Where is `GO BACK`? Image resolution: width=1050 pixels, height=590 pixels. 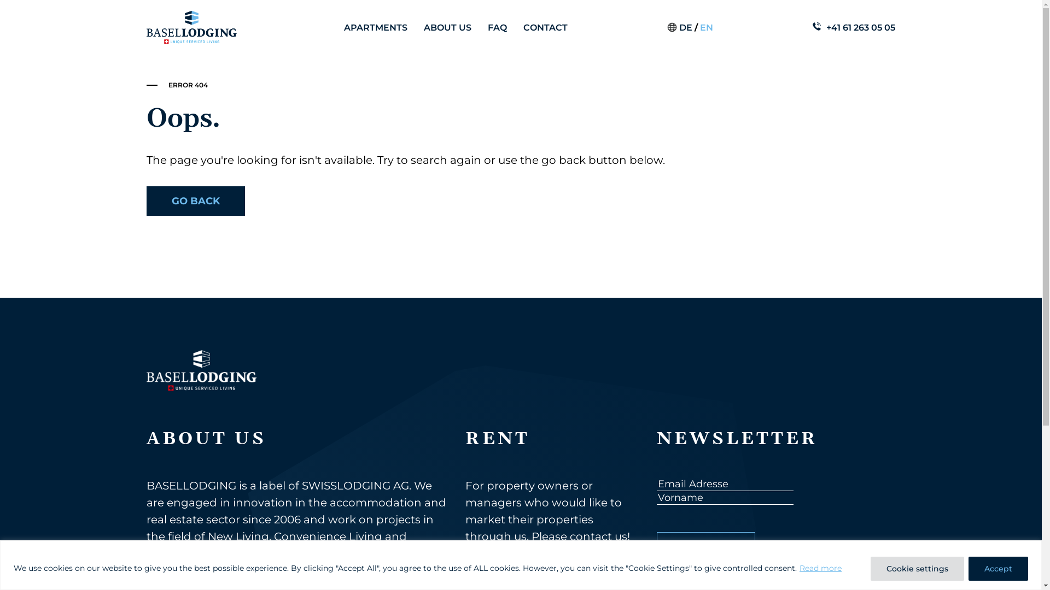
GO BACK is located at coordinates (196, 201).